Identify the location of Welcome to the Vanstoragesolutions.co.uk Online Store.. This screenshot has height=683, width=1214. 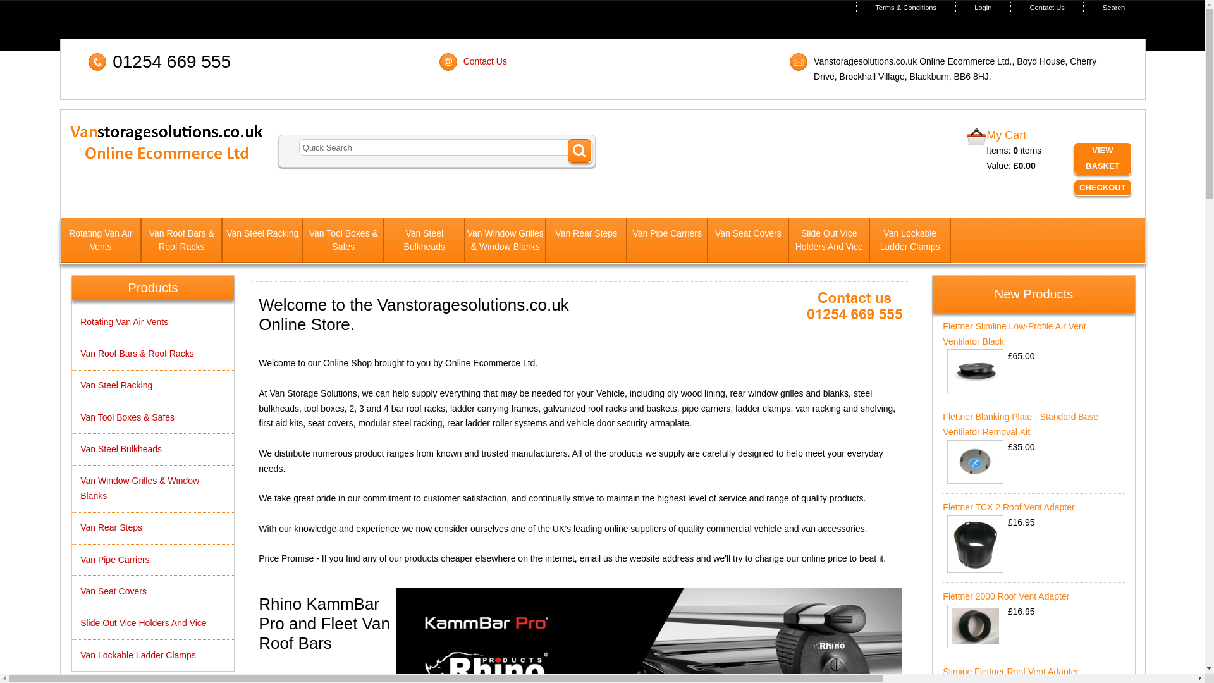
(854, 307).